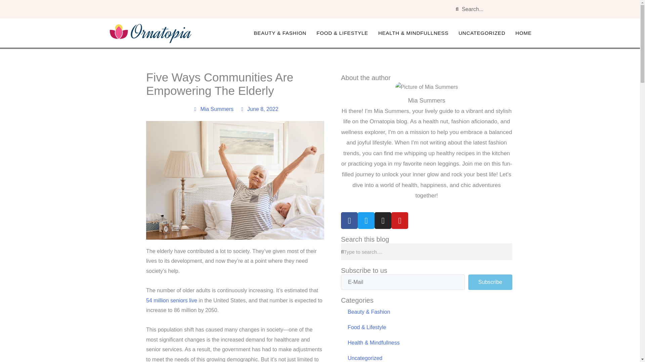 The width and height of the screenshot is (645, 362). What do you see at coordinates (259, 109) in the screenshot?
I see `June 8, 2022` at bounding box center [259, 109].